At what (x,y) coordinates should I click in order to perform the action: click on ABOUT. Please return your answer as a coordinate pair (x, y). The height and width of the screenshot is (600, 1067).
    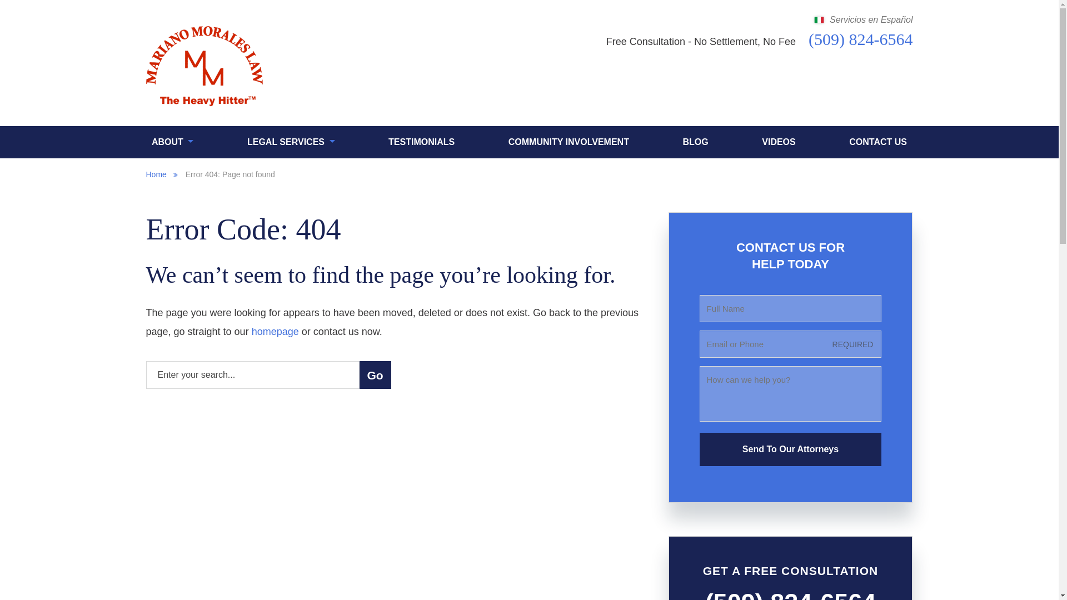
    Looking at the image, I should click on (172, 142).